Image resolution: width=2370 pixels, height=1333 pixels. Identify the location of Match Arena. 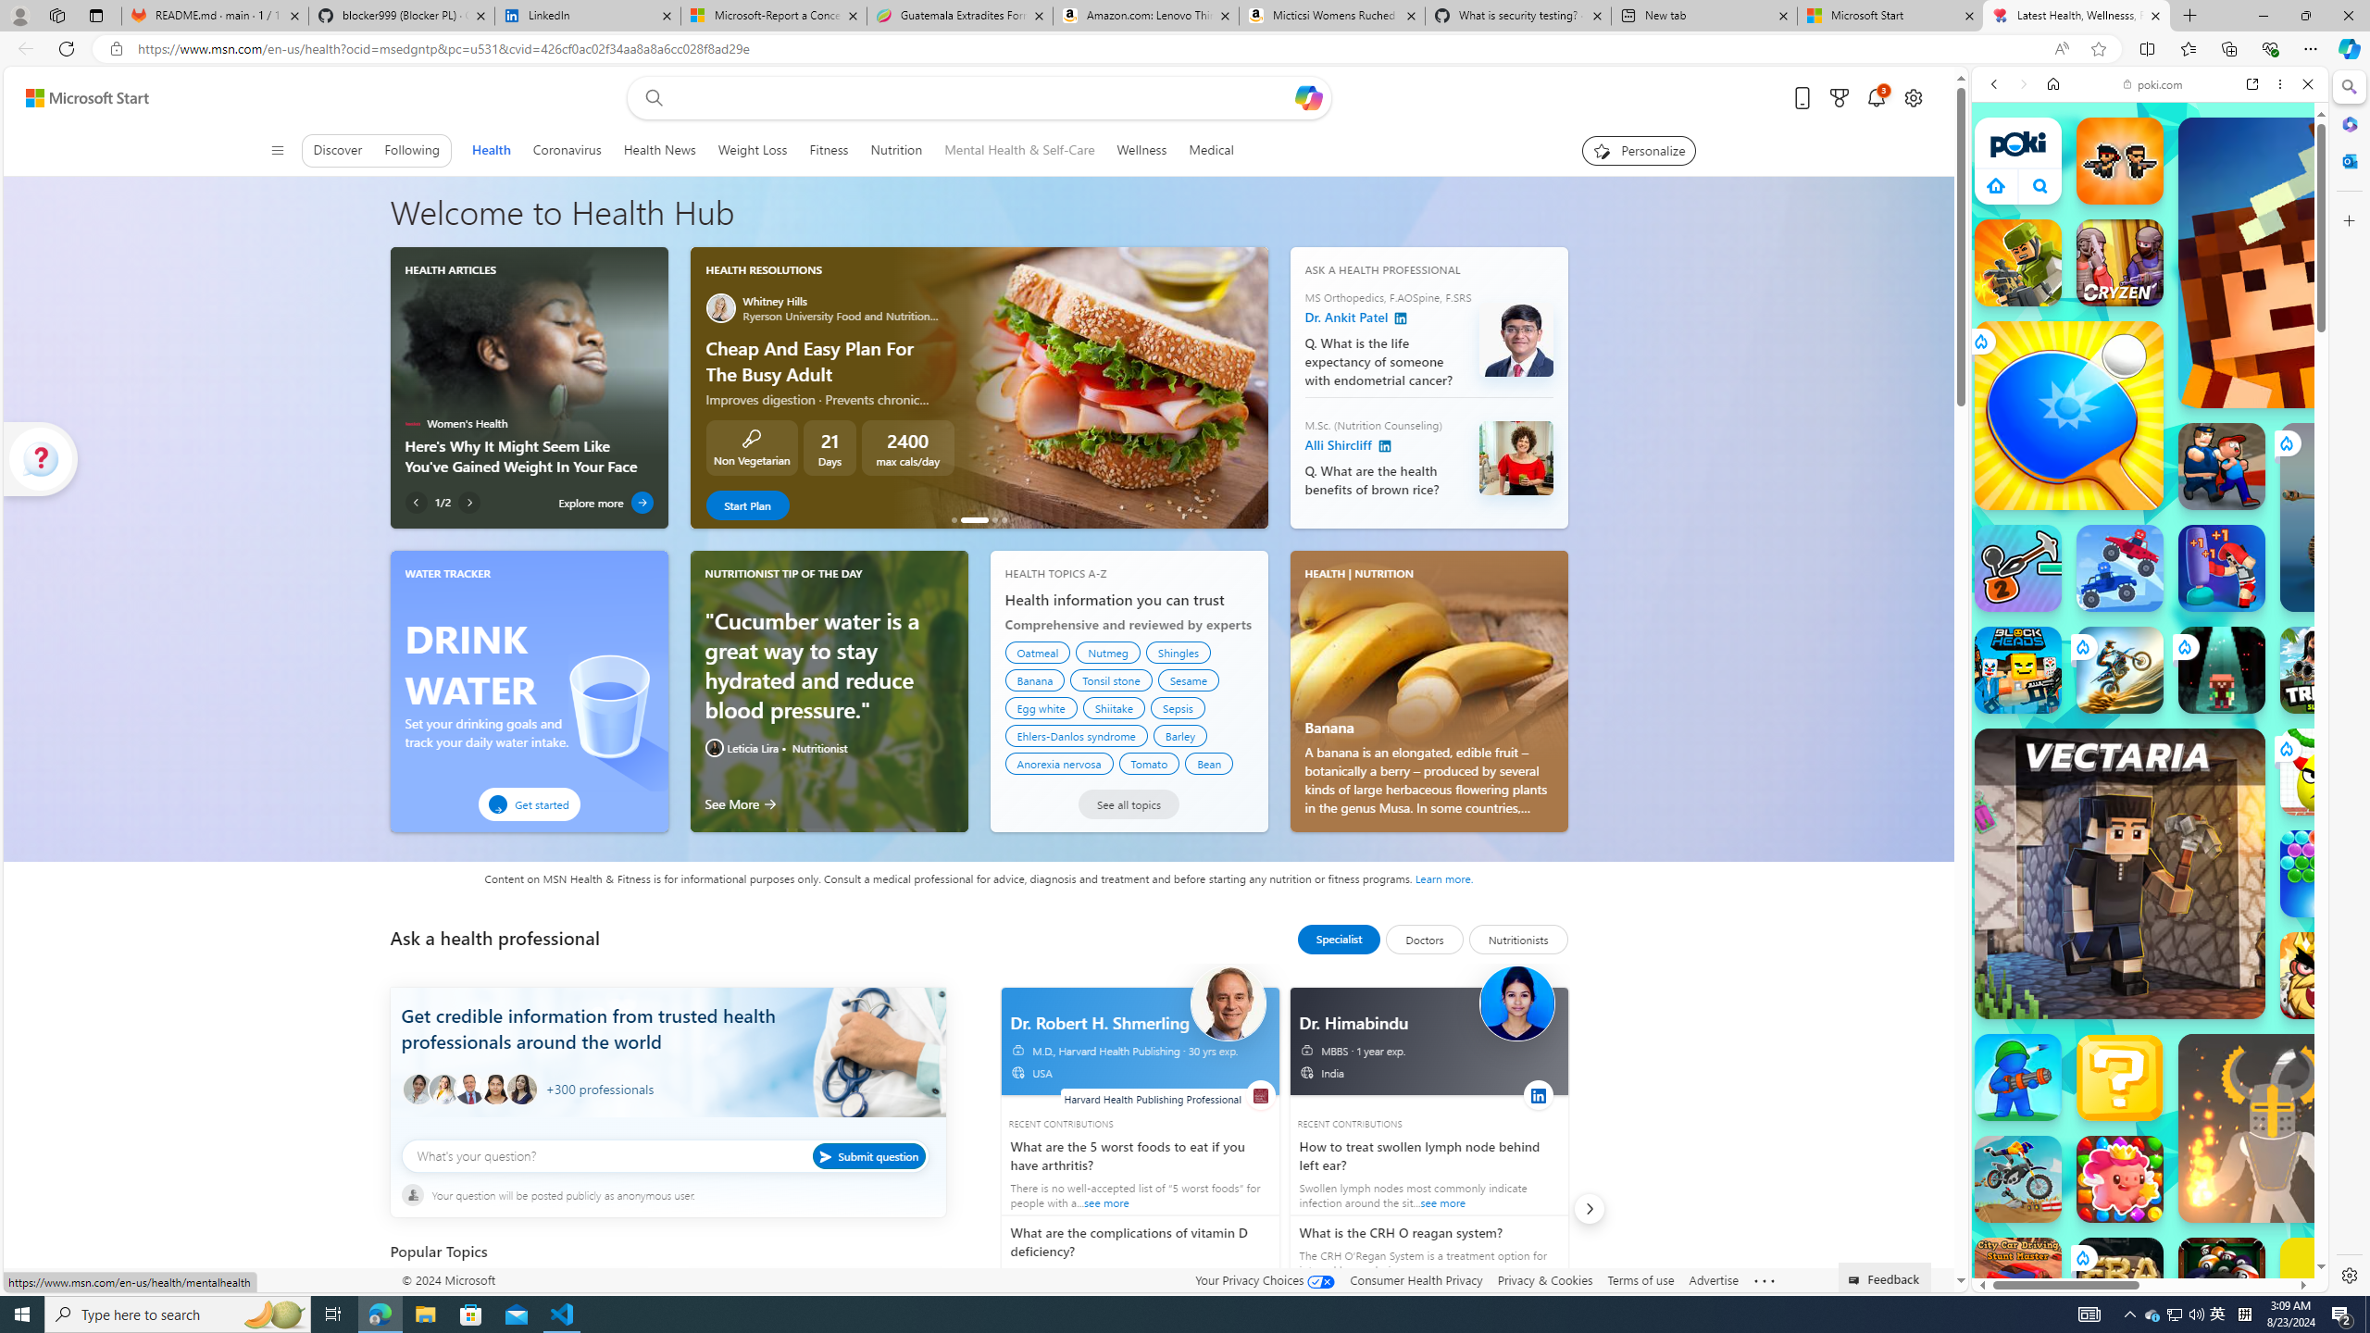
(2120, 1178).